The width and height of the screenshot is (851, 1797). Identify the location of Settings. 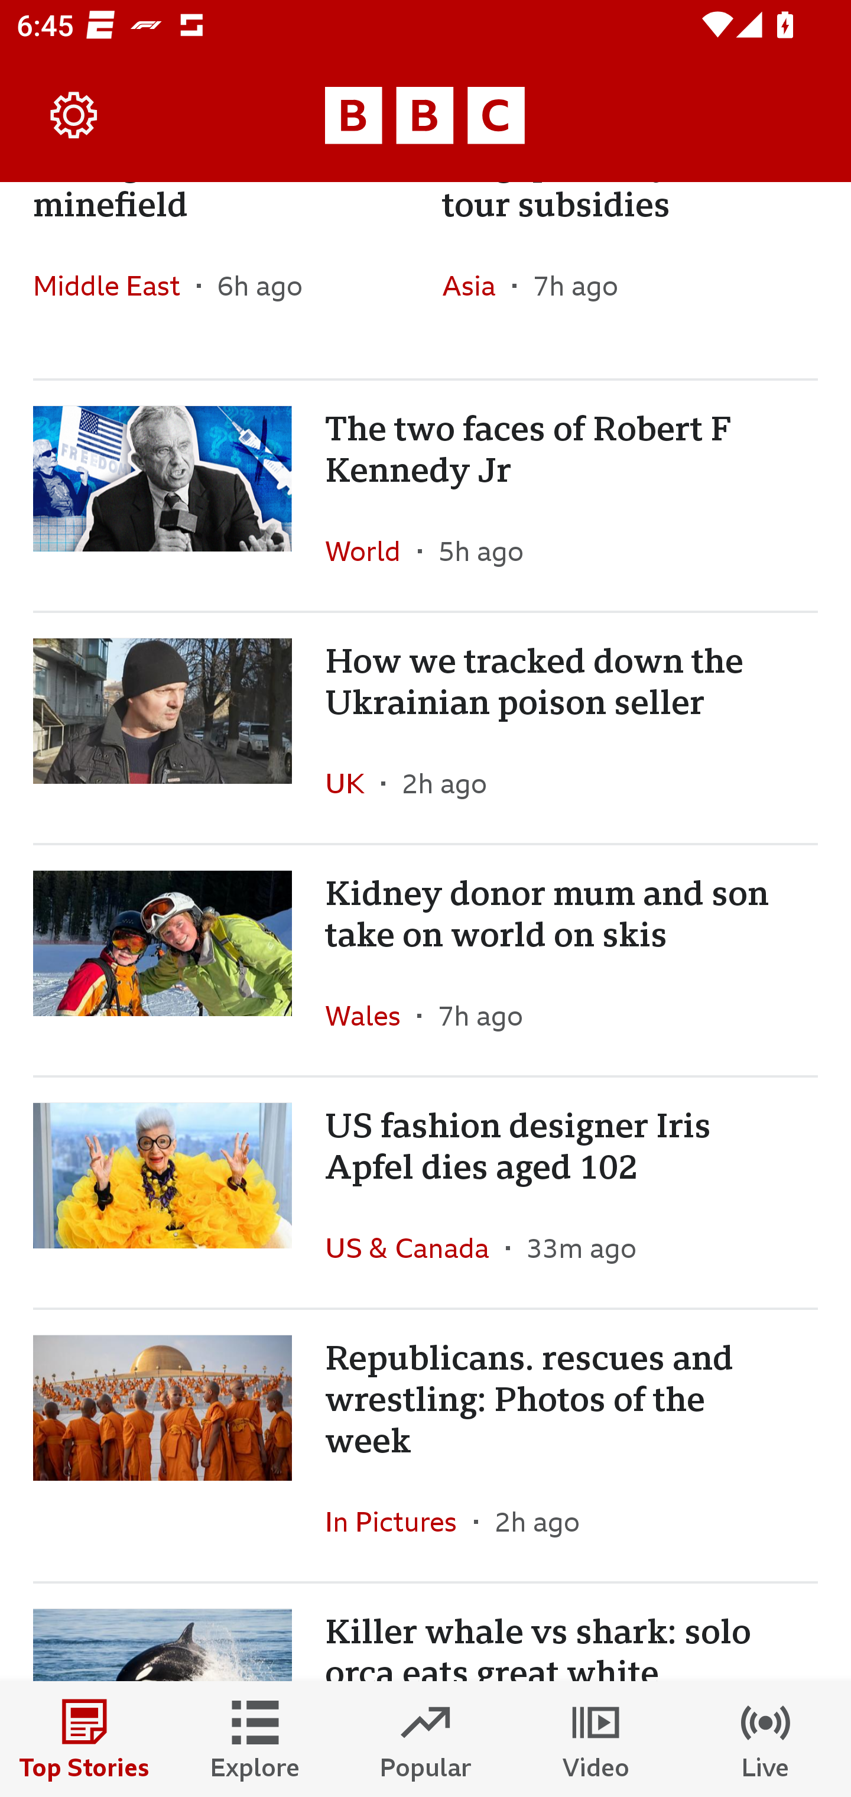
(74, 116).